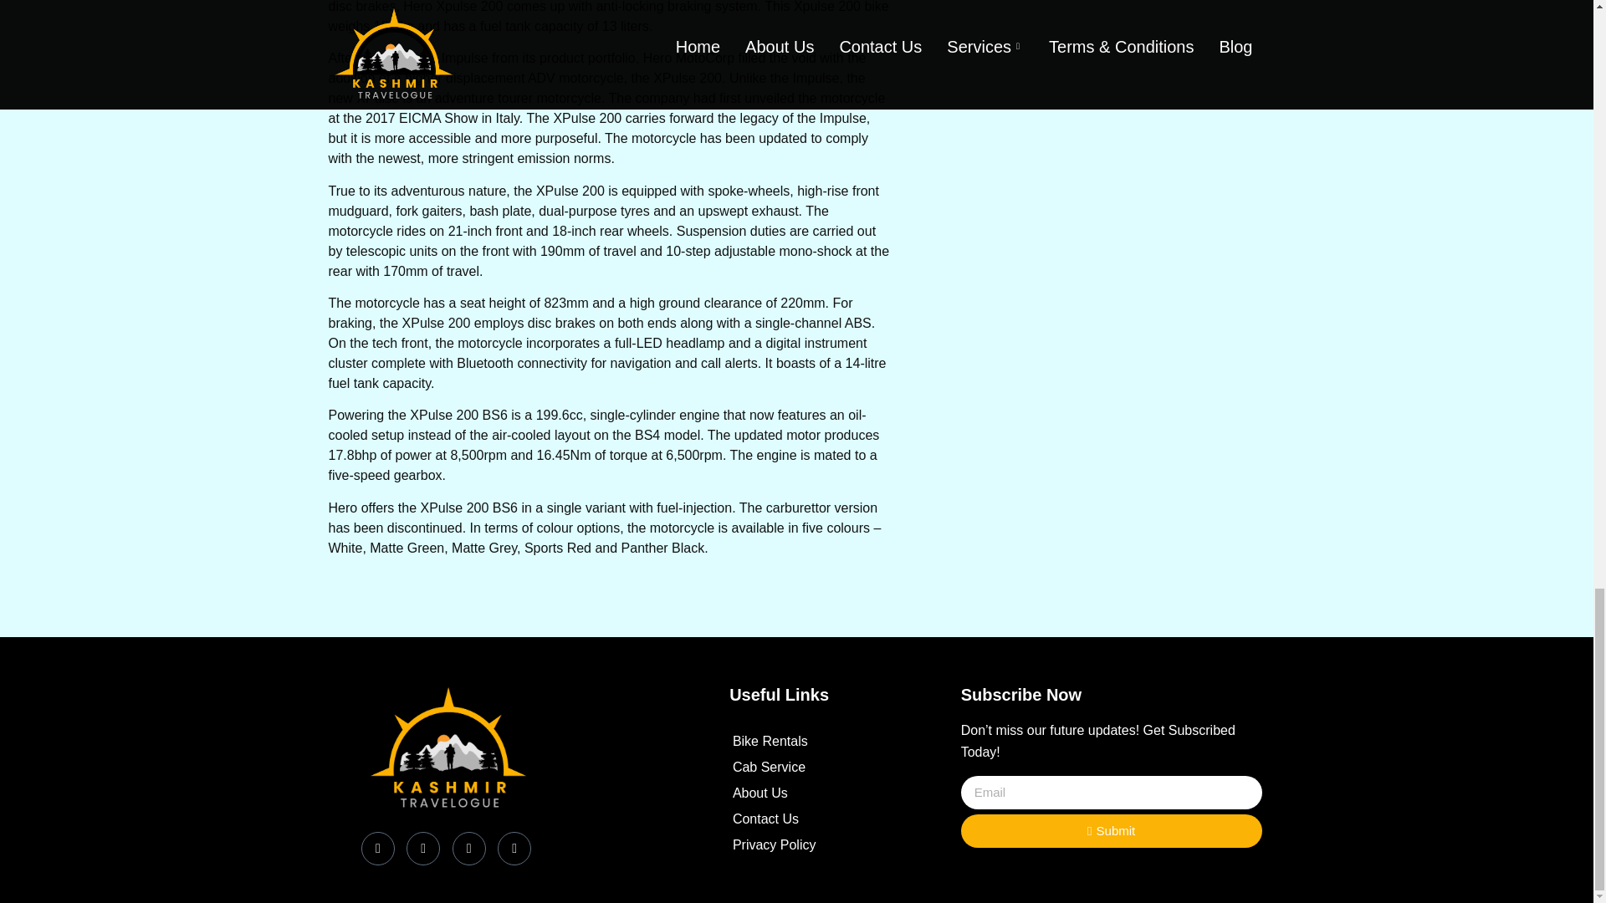 The height and width of the screenshot is (903, 1606). What do you see at coordinates (1111, 831) in the screenshot?
I see `Submit` at bounding box center [1111, 831].